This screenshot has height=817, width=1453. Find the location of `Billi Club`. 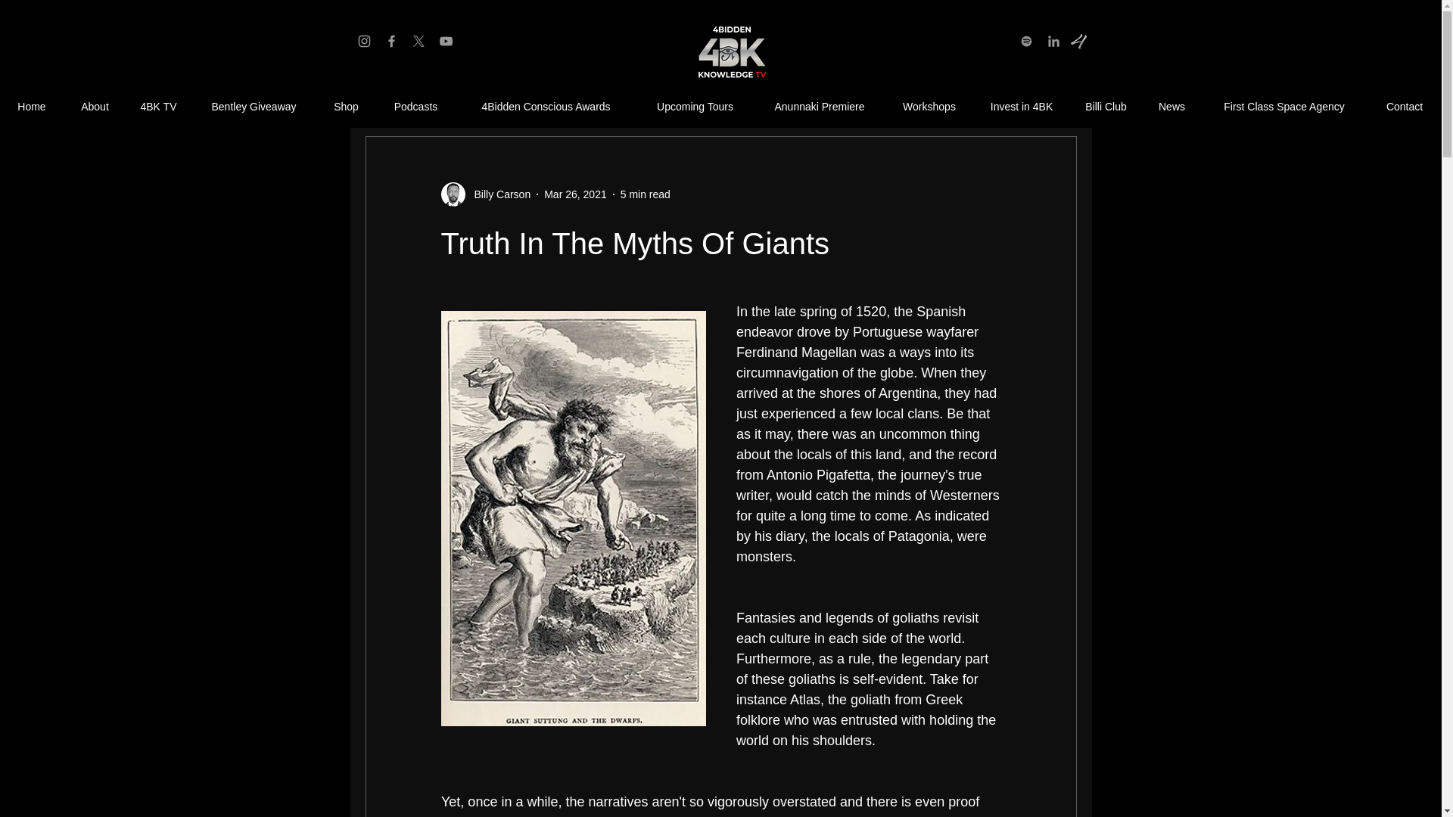

Billi Club is located at coordinates (1106, 107).